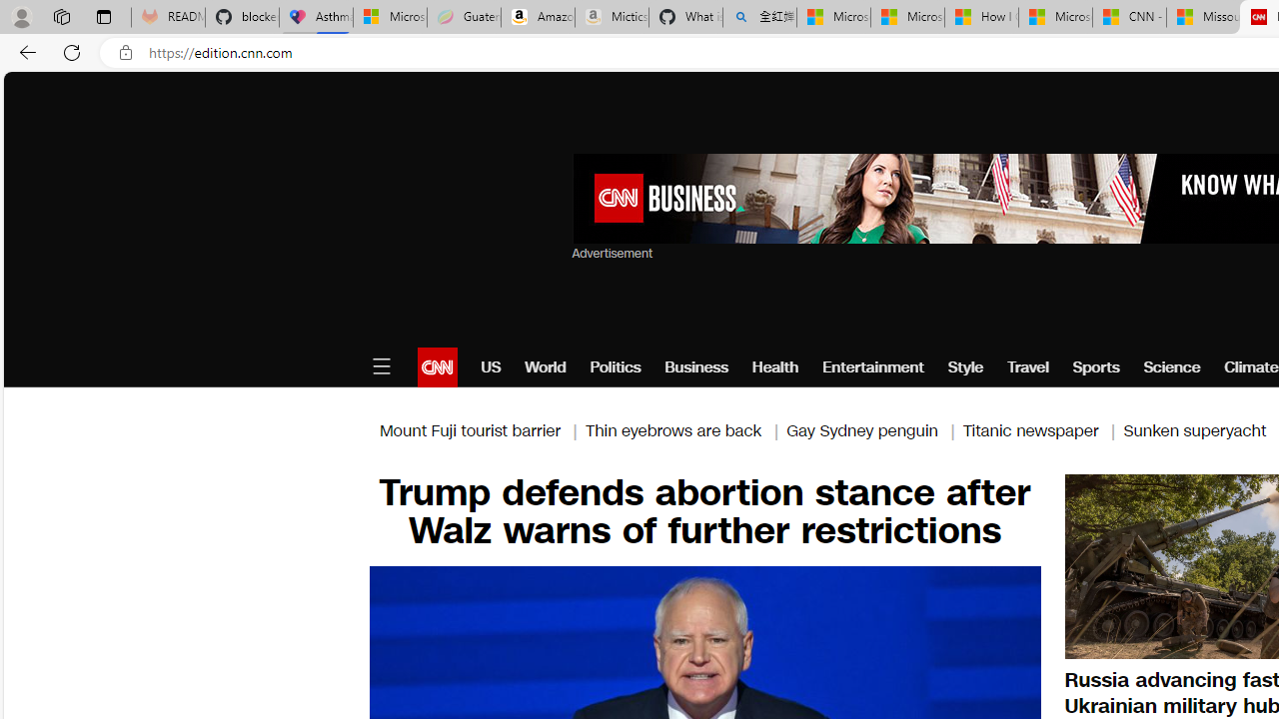 This screenshot has width=1279, height=719. What do you see at coordinates (1043, 429) in the screenshot?
I see `Titanic newspaper |` at bounding box center [1043, 429].